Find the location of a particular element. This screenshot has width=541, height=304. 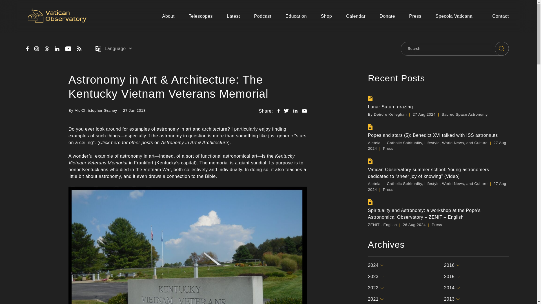

About is located at coordinates (168, 16).